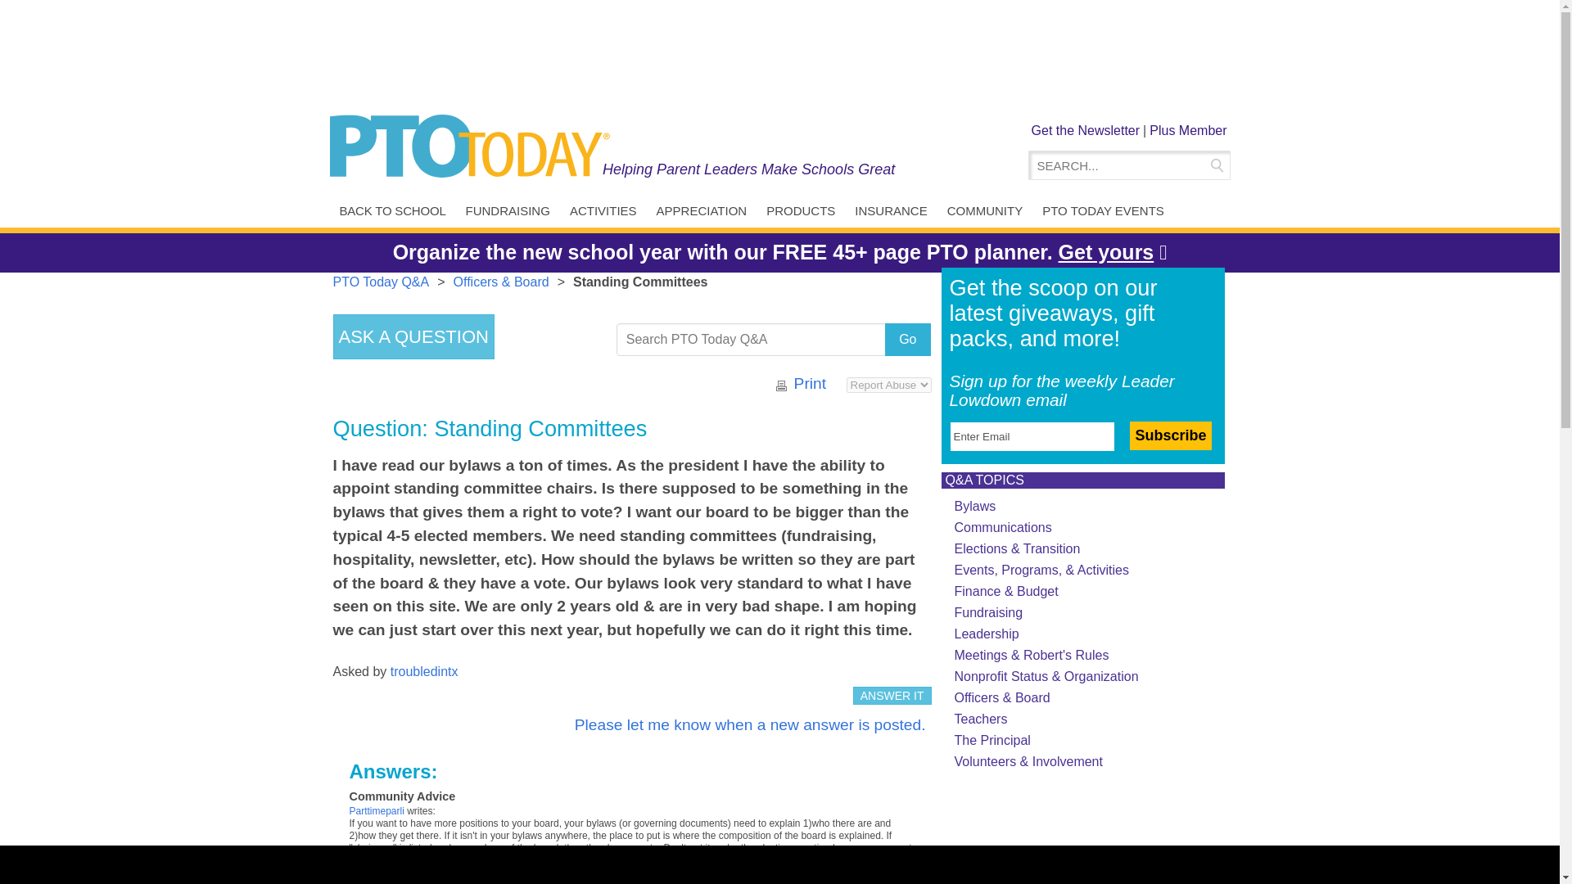  Describe the element at coordinates (508, 211) in the screenshot. I see `FUNDRAISING` at that location.